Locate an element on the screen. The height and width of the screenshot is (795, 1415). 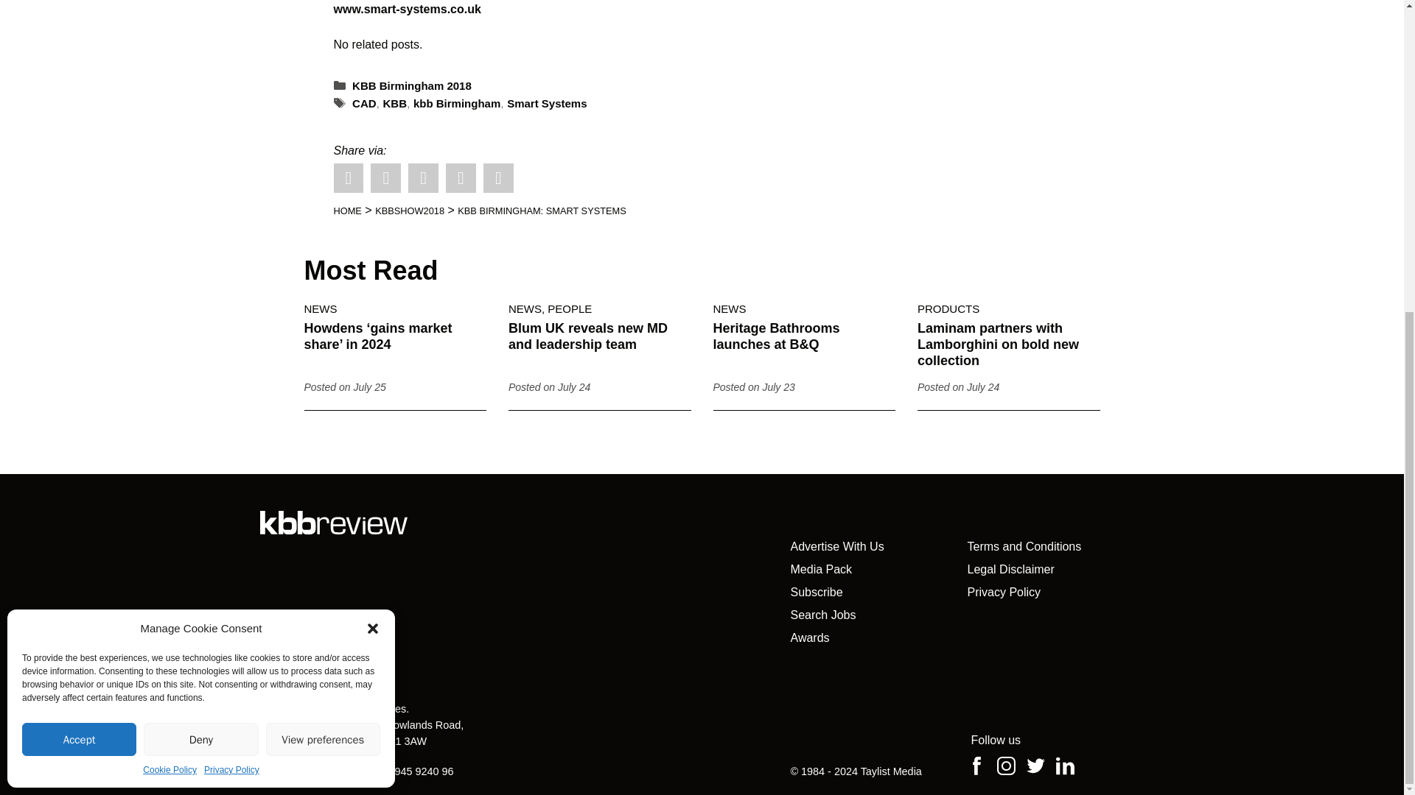
Cookie Policy is located at coordinates (170, 264).